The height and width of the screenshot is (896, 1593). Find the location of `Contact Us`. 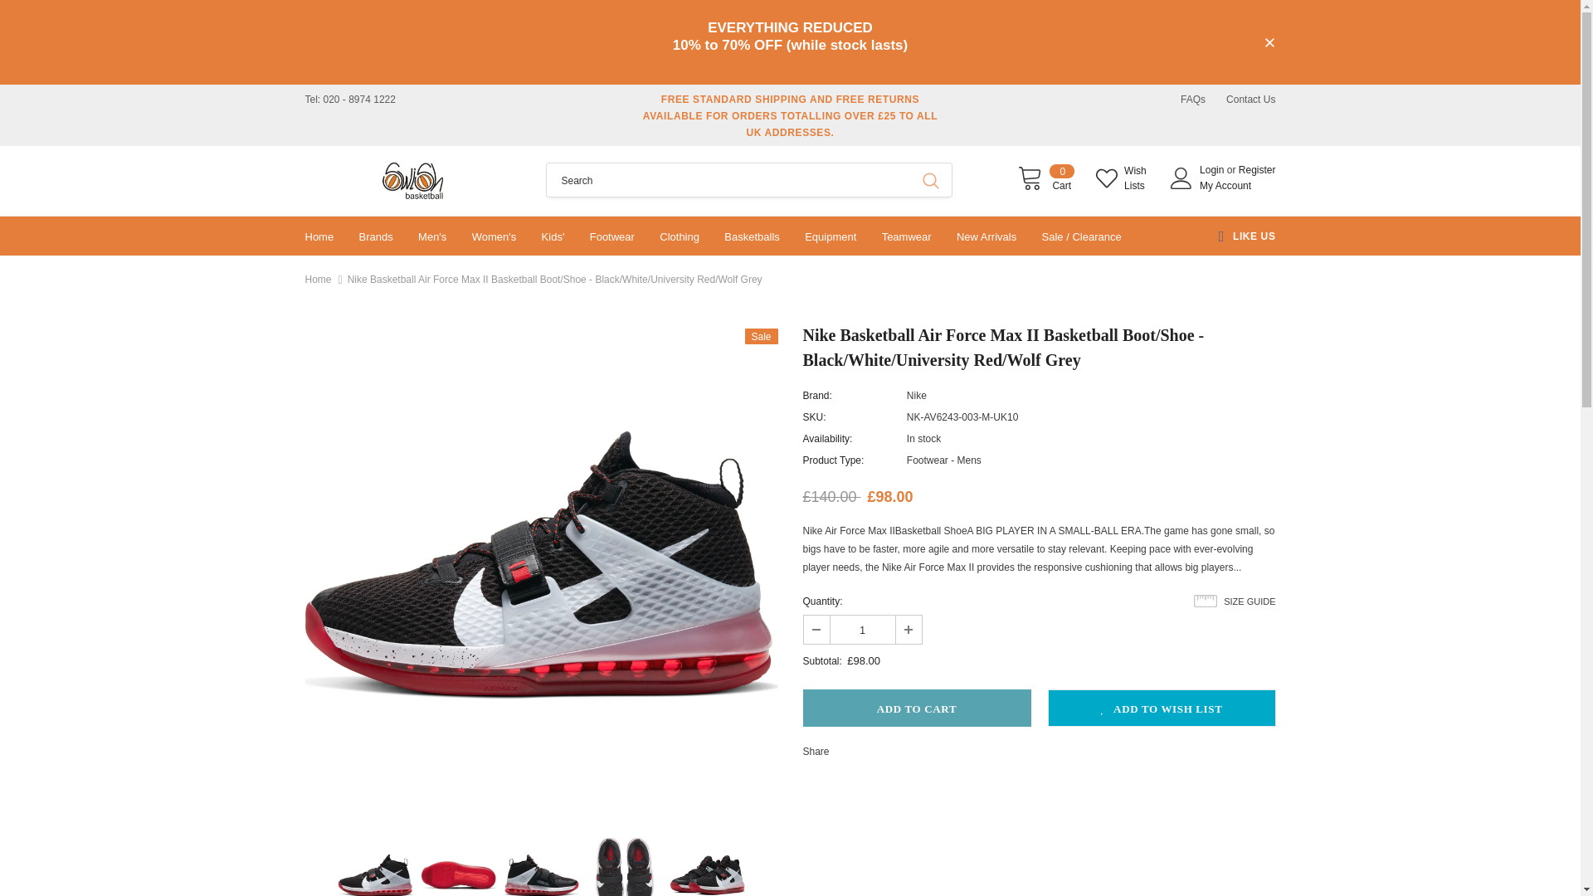

Contact Us is located at coordinates (1251, 100).